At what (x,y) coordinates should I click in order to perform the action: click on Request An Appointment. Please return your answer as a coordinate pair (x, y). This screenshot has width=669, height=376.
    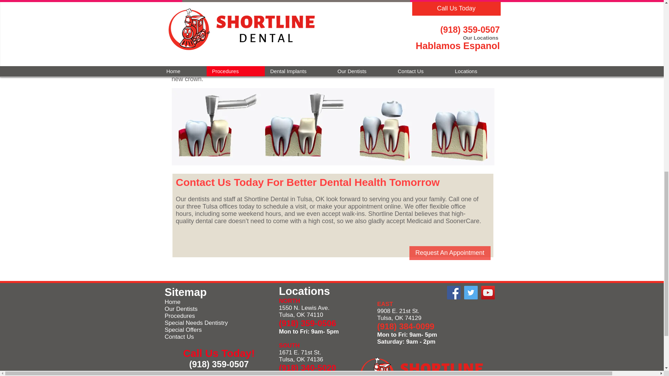
    Looking at the image, I should click on (449, 253).